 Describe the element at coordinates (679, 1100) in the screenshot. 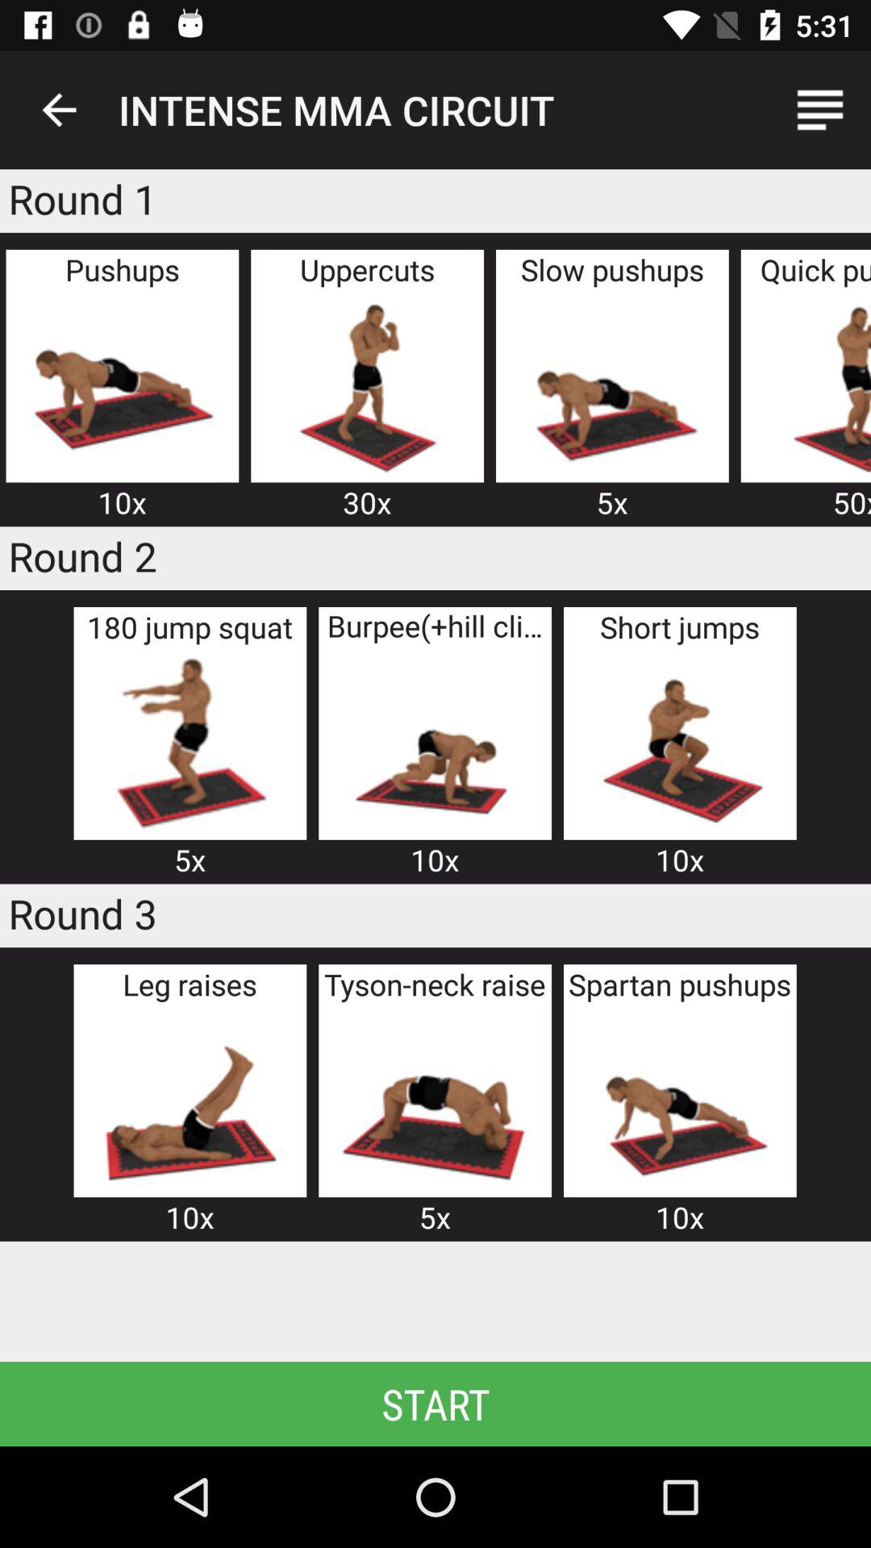

I see `toggle spartan pushups exercise` at that location.